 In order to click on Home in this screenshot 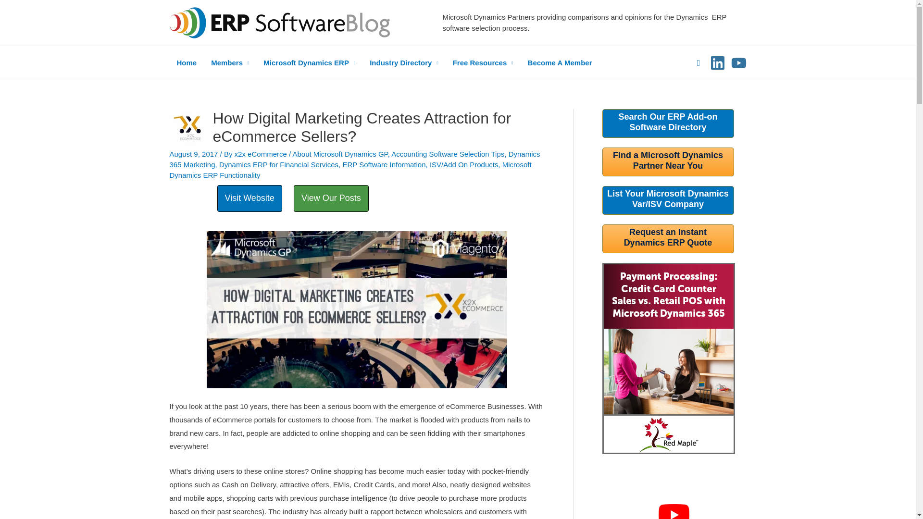, I will do `click(187, 63)`.